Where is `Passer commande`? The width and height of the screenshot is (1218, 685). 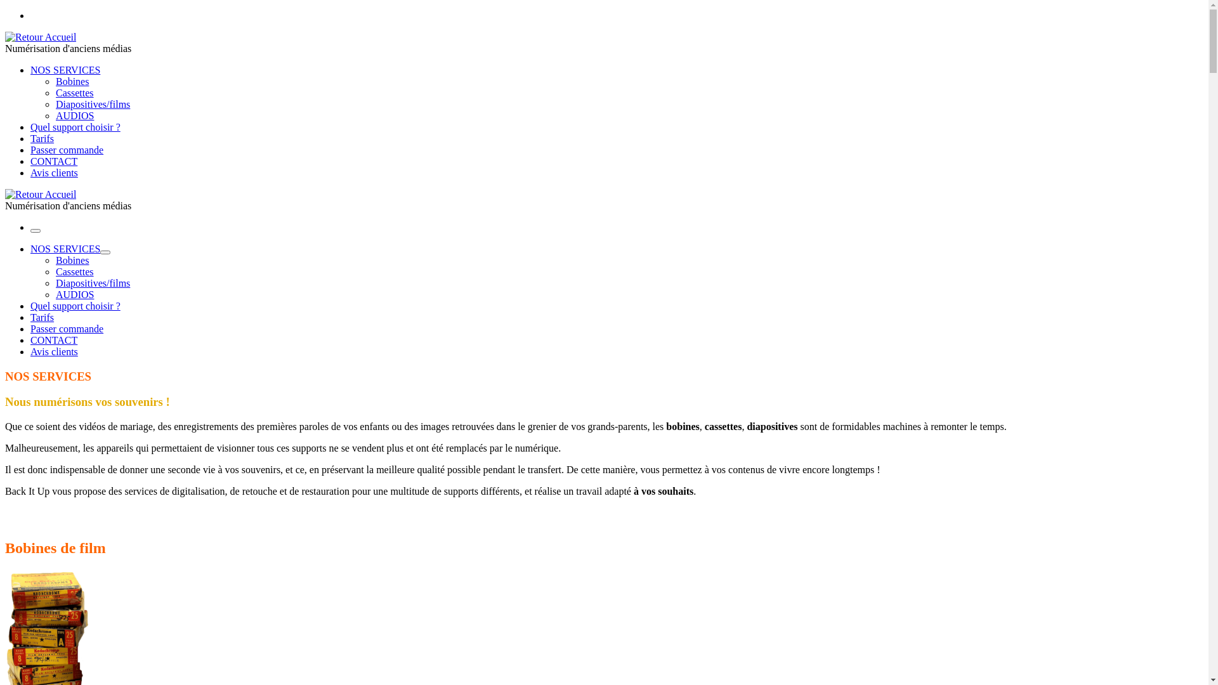
Passer commande is located at coordinates (67, 150).